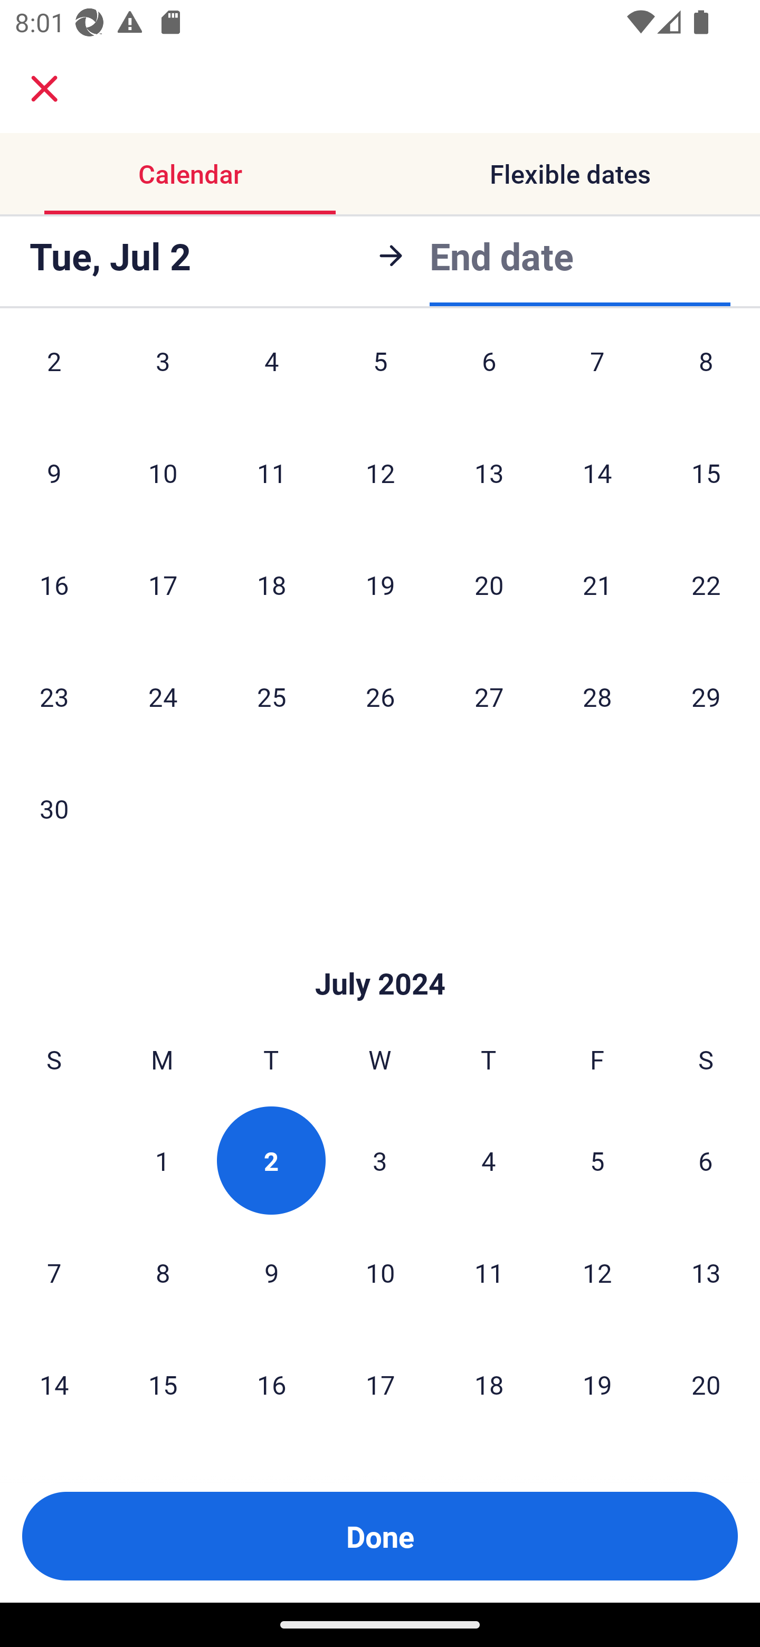 Image resolution: width=760 pixels, height=1647 pixels. What do you see at coordinates (271, 376) in the screenshot?
I see `4 Tuesday, June 4, 2024` at bounding box center [271, 376].